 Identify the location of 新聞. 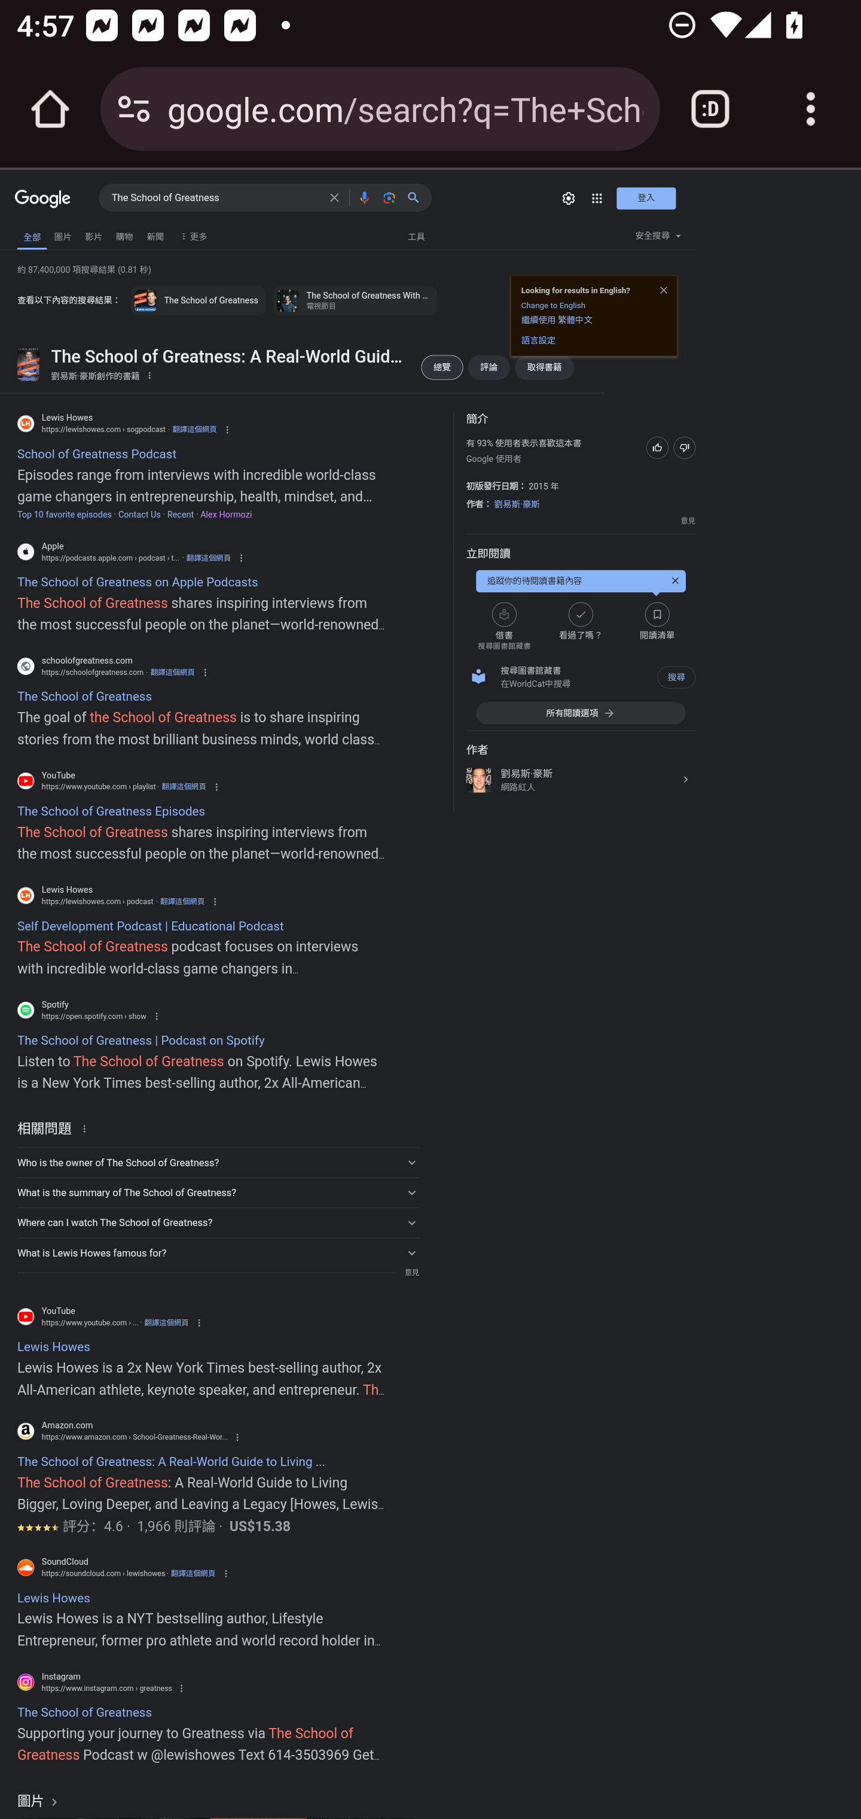
(155, 235).